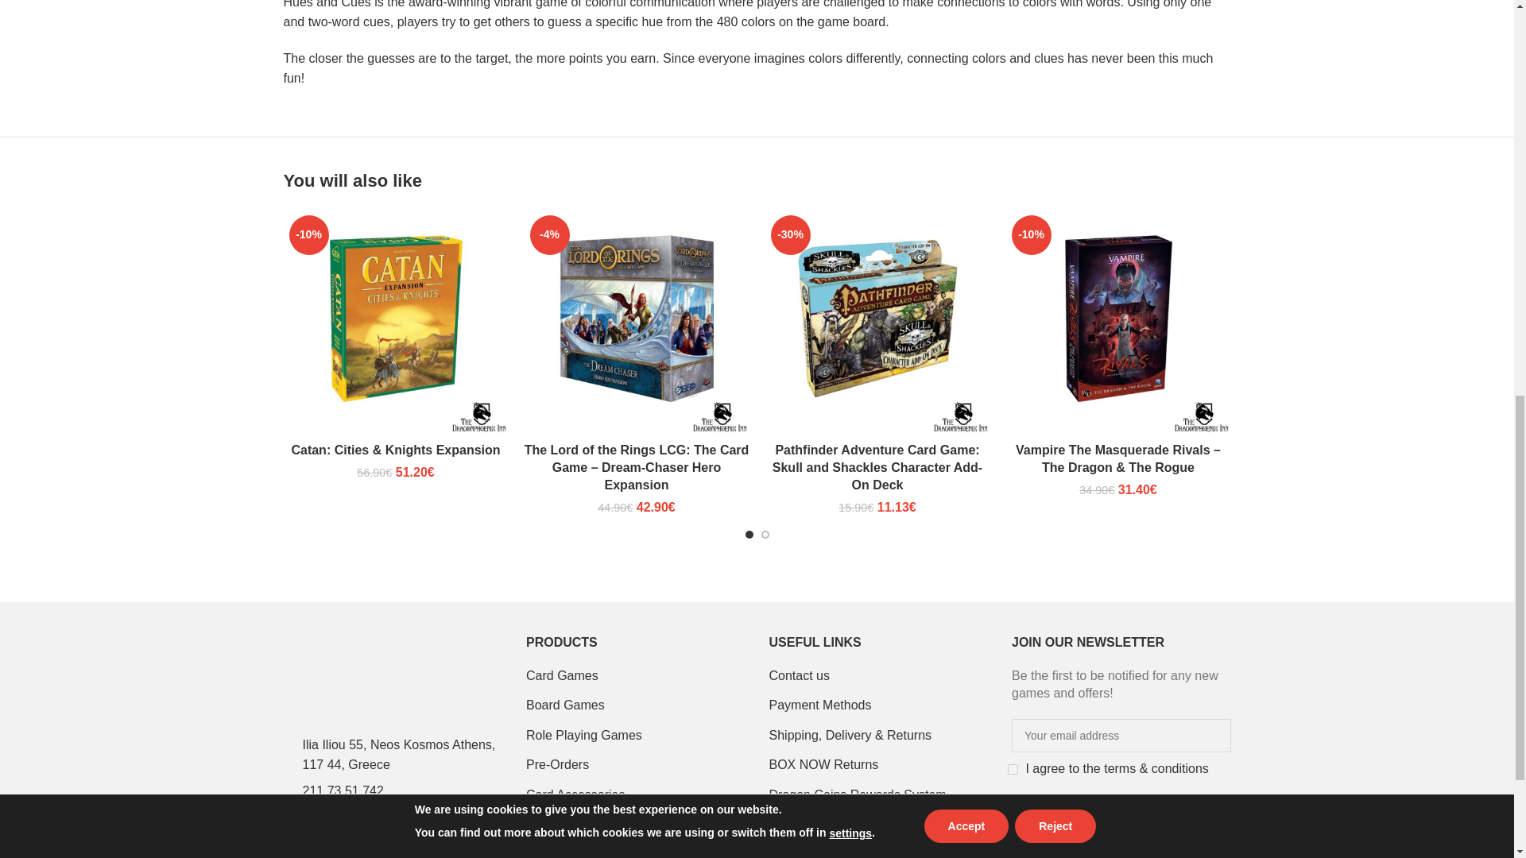 The height and width of the screenshot is (858, 1526). I want to click on 1, so click(1013, 769).